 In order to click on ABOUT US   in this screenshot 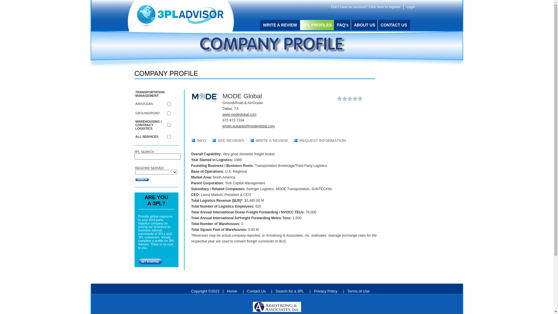, I will do `click(364, 25)`.